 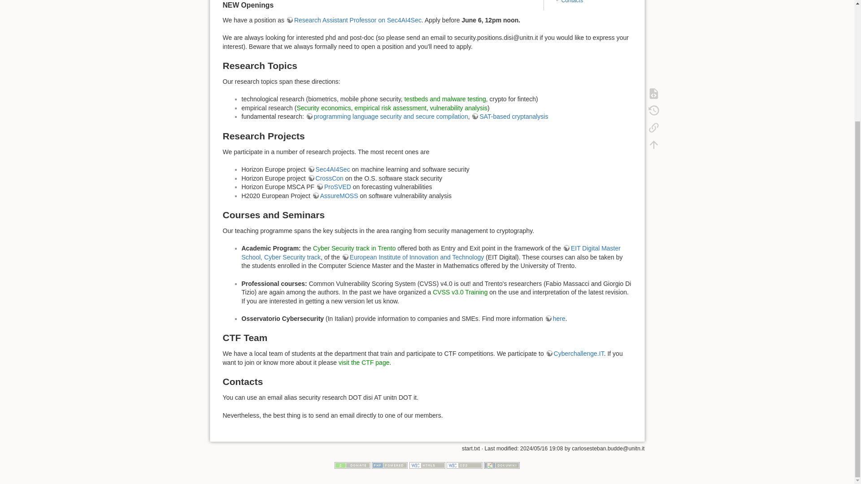 I want to click on European Institute of Innovation and Technology, so click(x=413, y=257).